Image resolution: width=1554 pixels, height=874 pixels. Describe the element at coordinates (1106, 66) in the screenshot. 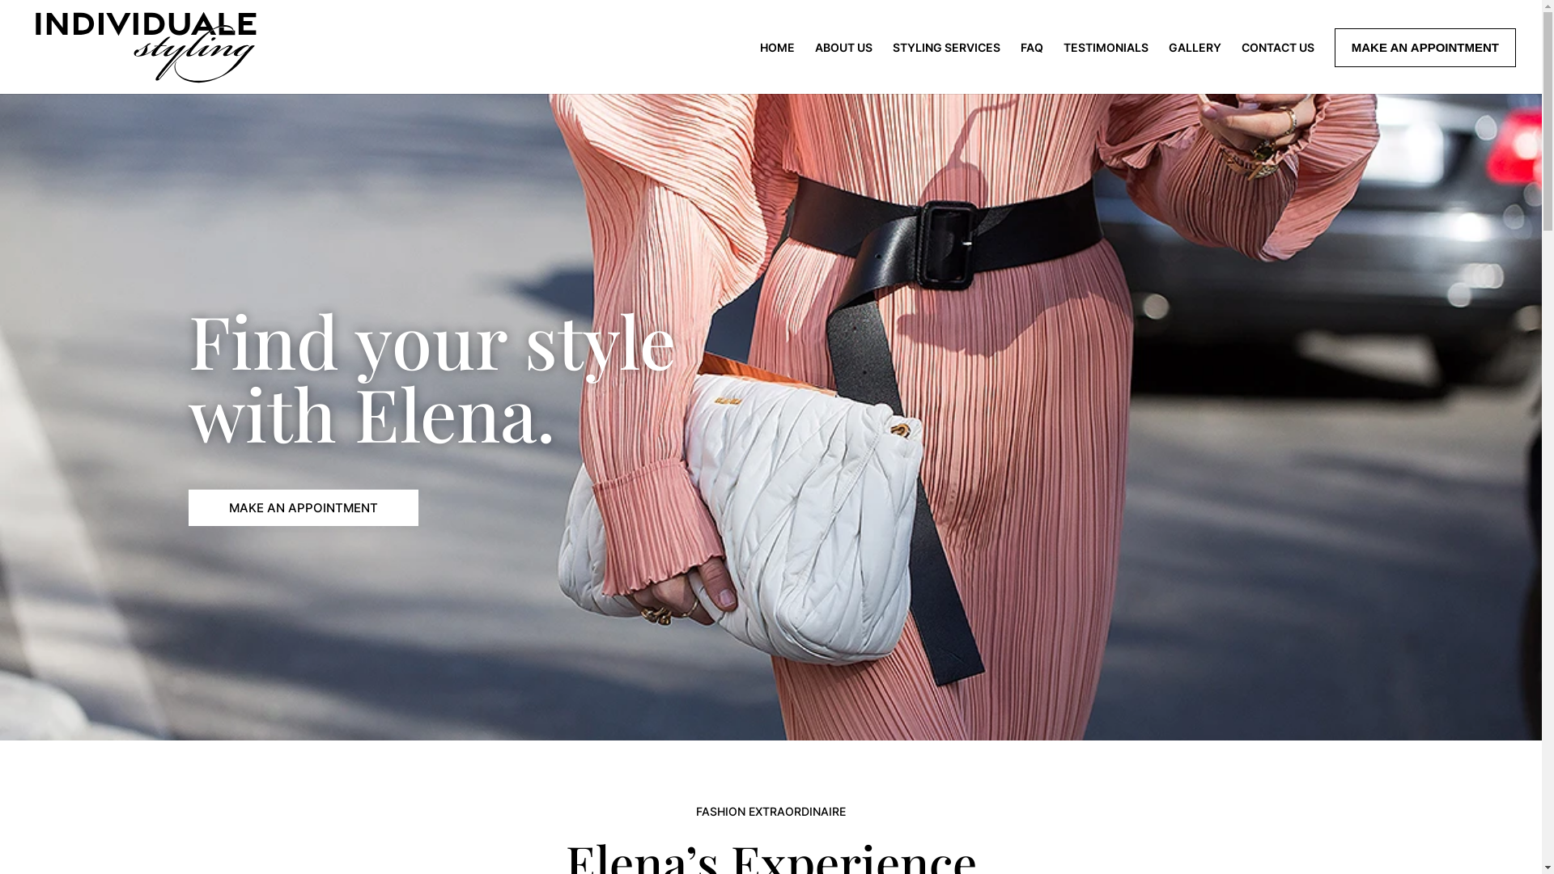

I see `TESTIMONIALS` at that location.